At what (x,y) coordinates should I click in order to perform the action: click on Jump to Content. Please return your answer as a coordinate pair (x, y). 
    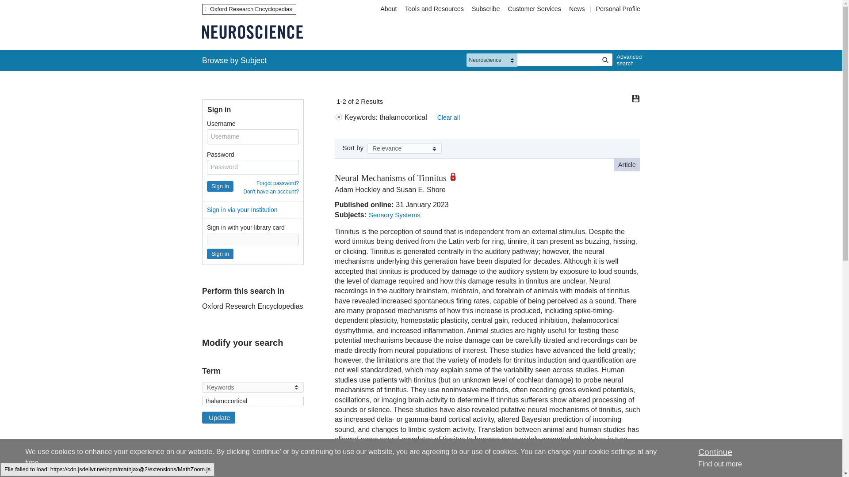
    Looking at the image, I should click on (33, 6).